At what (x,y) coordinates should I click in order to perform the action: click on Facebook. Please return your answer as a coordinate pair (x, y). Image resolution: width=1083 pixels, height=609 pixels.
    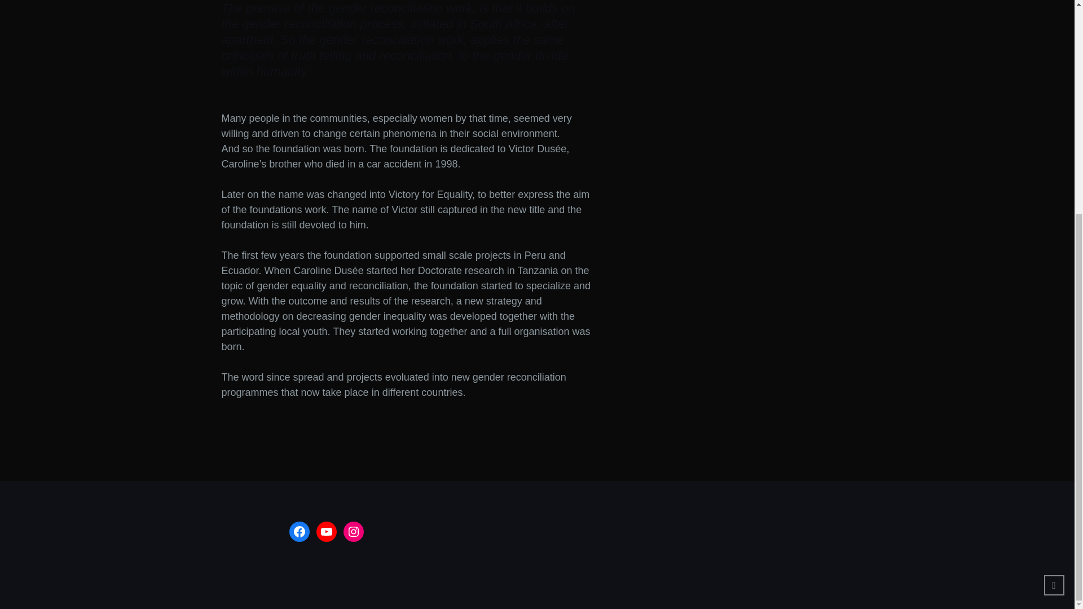
    Looking at the image, I should click on (299, 531).